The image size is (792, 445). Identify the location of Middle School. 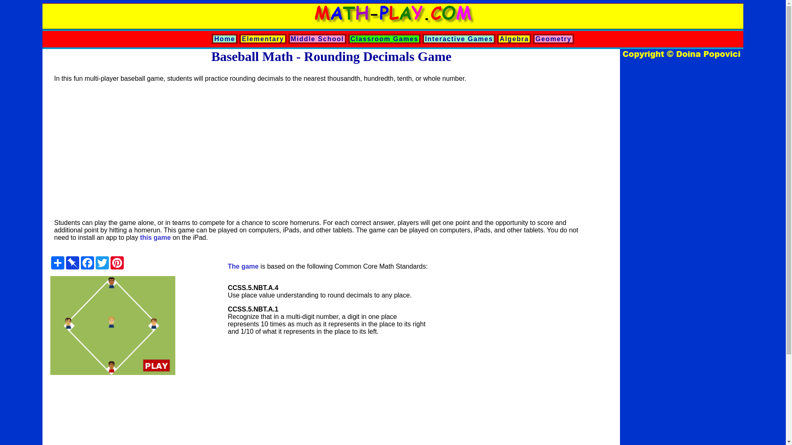
(317, 39).